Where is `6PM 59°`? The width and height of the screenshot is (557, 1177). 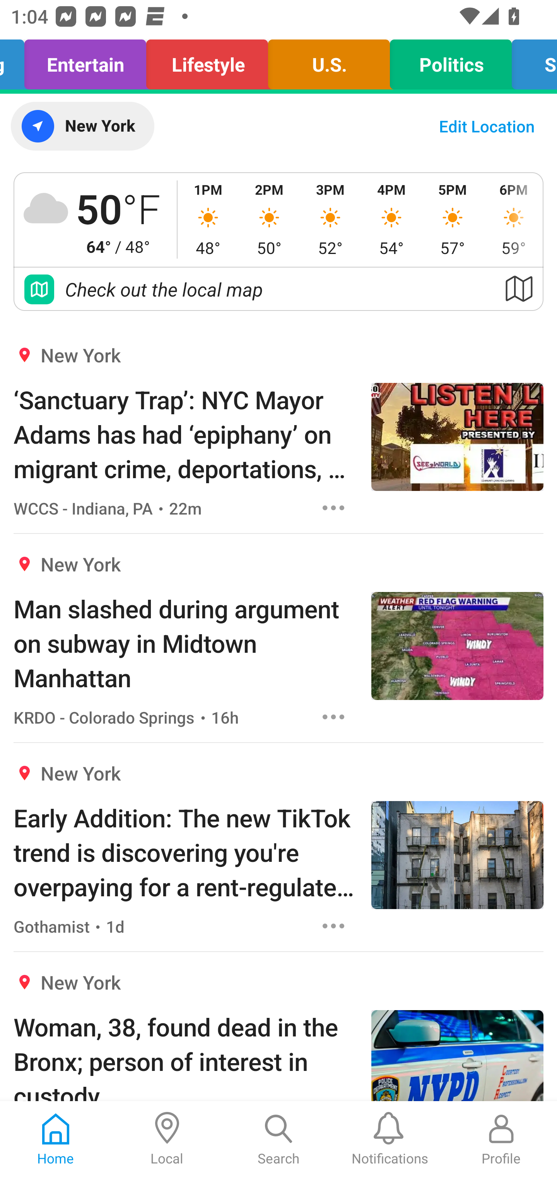
6PM 59° is located at coordinates (513, 219).